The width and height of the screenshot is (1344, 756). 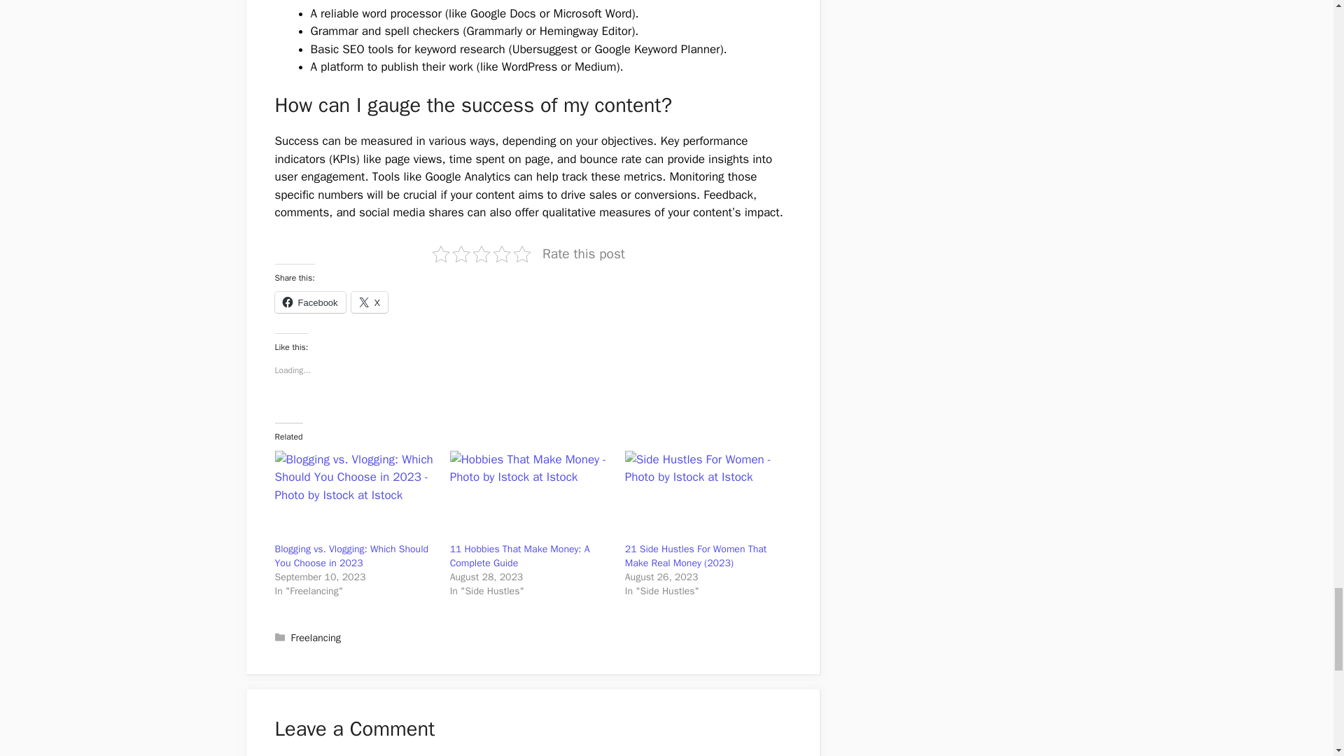 What do you see at coordinates (309, 302) in the screenshot?
I see `Facebook` at bounding box center [309, 302].